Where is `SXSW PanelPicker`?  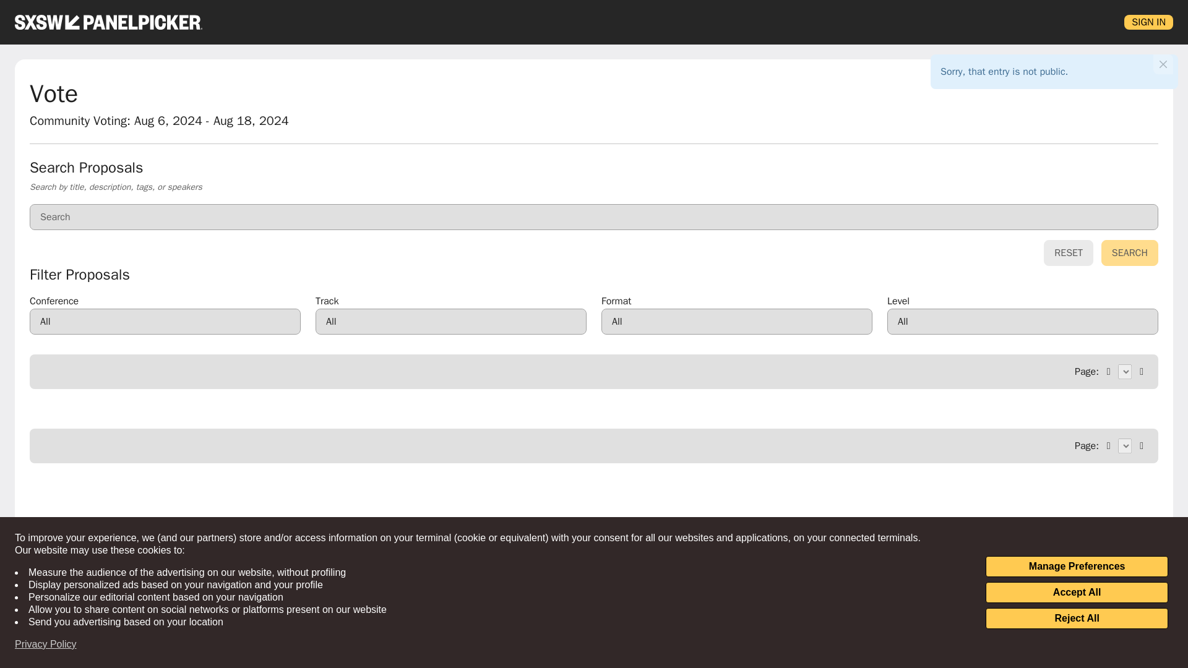
SXSW PanelPicker is located at coordinates (108, 22).